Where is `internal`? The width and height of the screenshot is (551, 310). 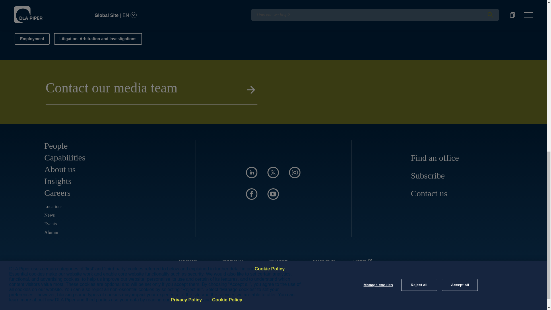 internal is located at coordinates (232, 261).